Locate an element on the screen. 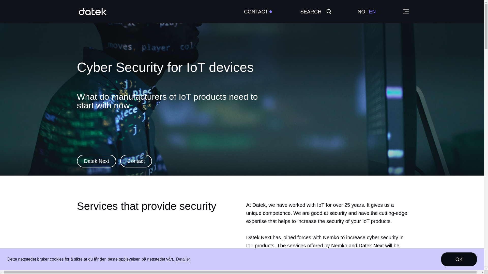  Detaljer is located at coordinates (183, 259).